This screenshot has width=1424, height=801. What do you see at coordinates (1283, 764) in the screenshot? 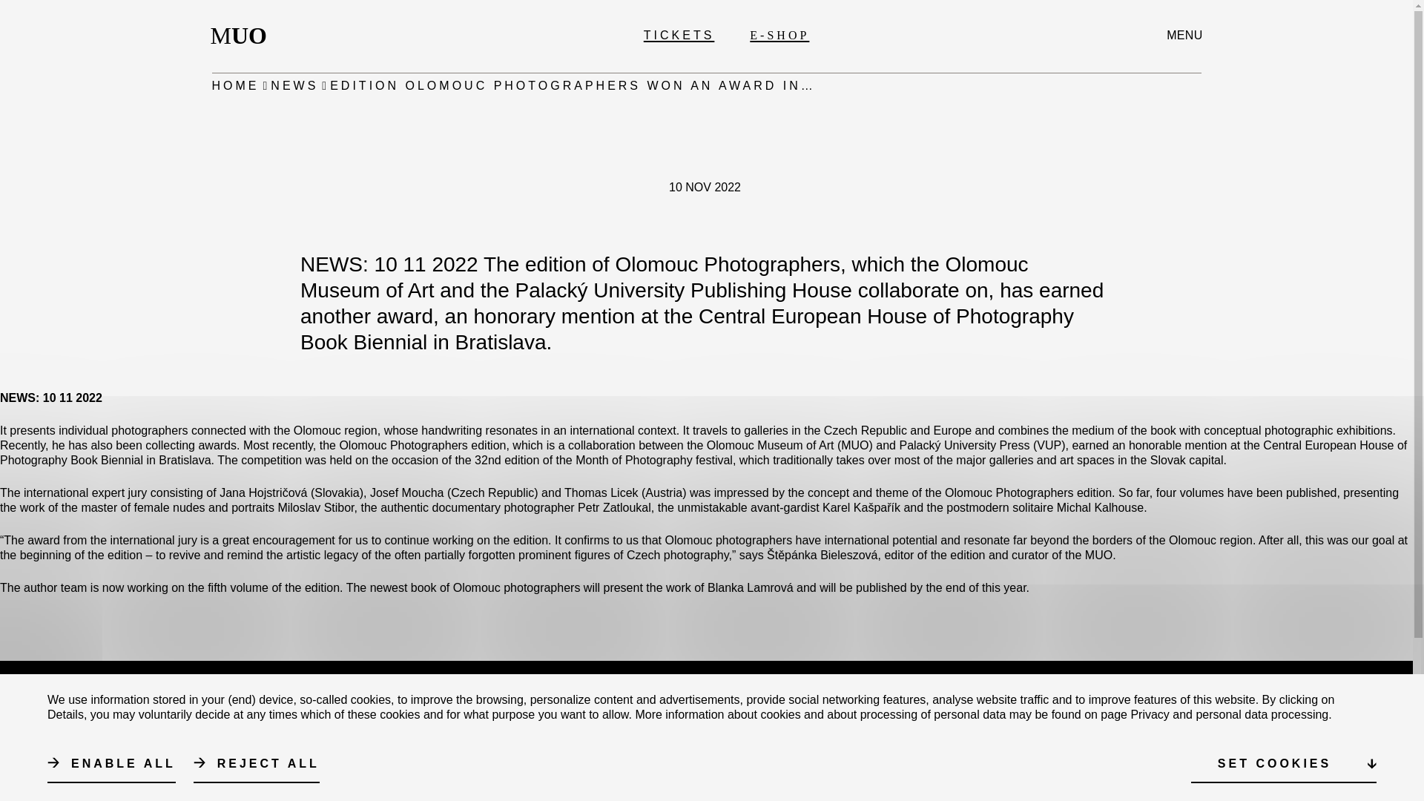
I see `SET COOKIES` at bounding box center [1283, 764].